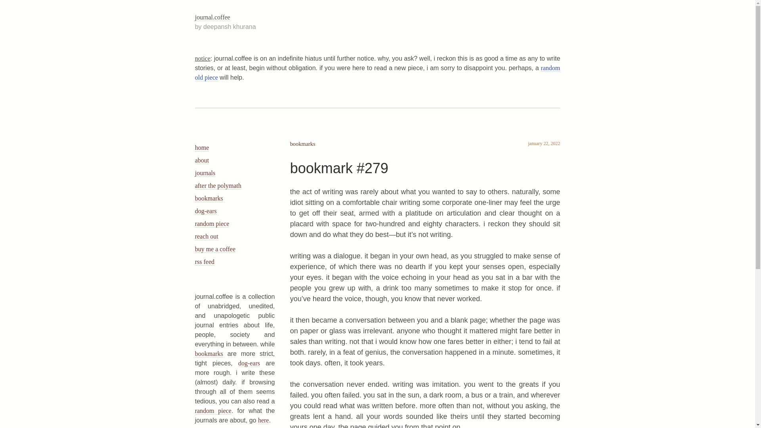  I want to click on rss feed, so click(205, 262).